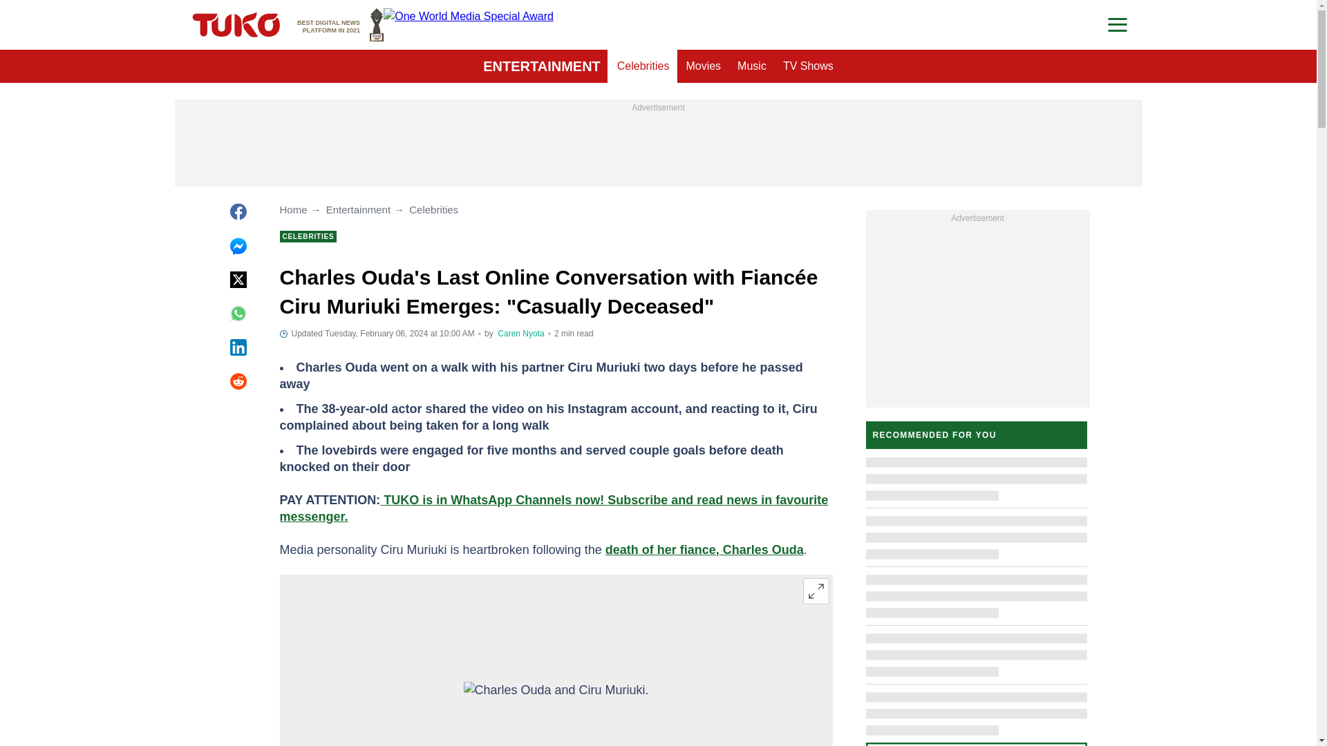 The height and width of the screenshot is (746, 1327). What do you see at coordinates (702, 66) in the screenshot?
I see `Movies` at bounding box center [702, 66].